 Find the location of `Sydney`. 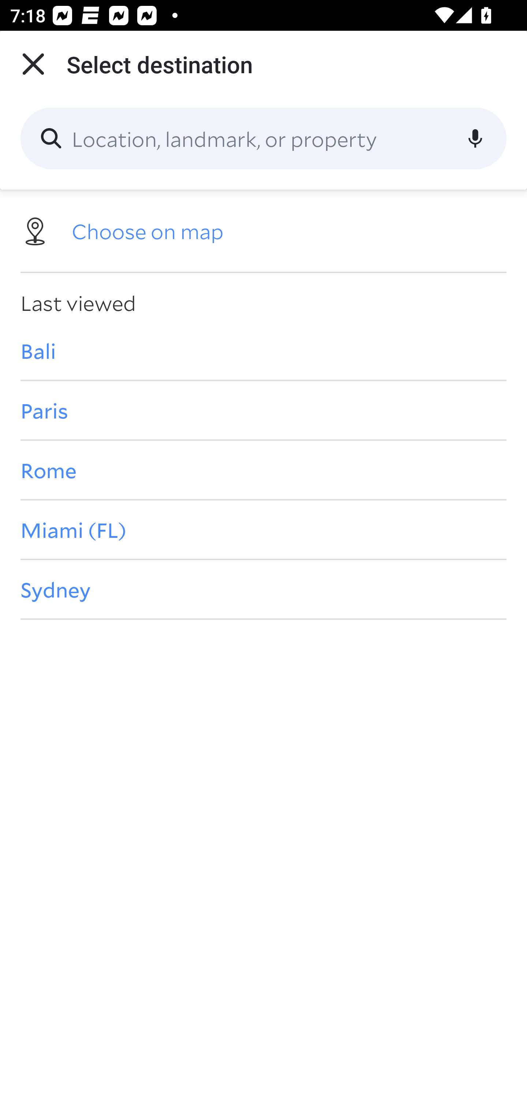

Sydney is located at coordinates (263, 589).